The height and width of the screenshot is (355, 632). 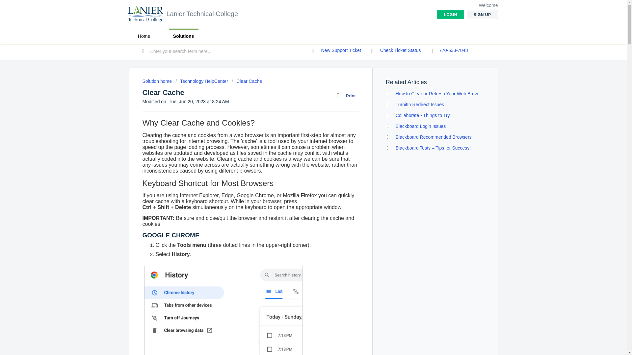 What do you see at coordinates (433, 137) in the screenshot?
I see `Blackboard Recommended Browsers` at bounding box center [433, 137].